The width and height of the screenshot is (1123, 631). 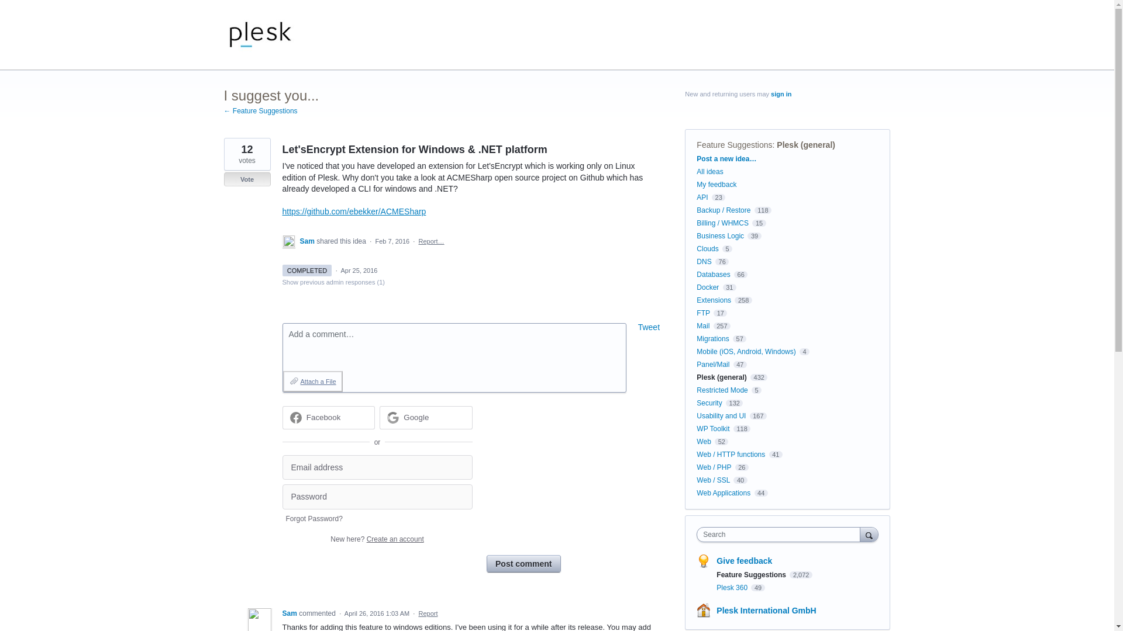 I want to click on Post comment, so click(x=523, y=563).